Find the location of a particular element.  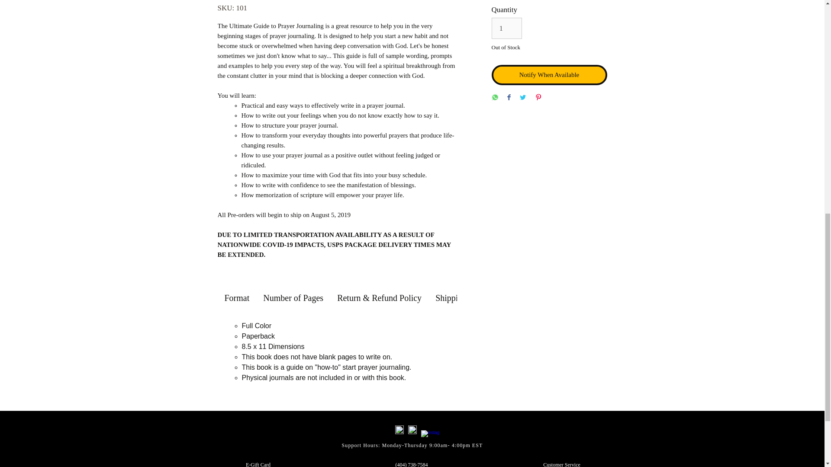

Use right and left arrows to navigate between tabs is located at coordinates (472, 298).